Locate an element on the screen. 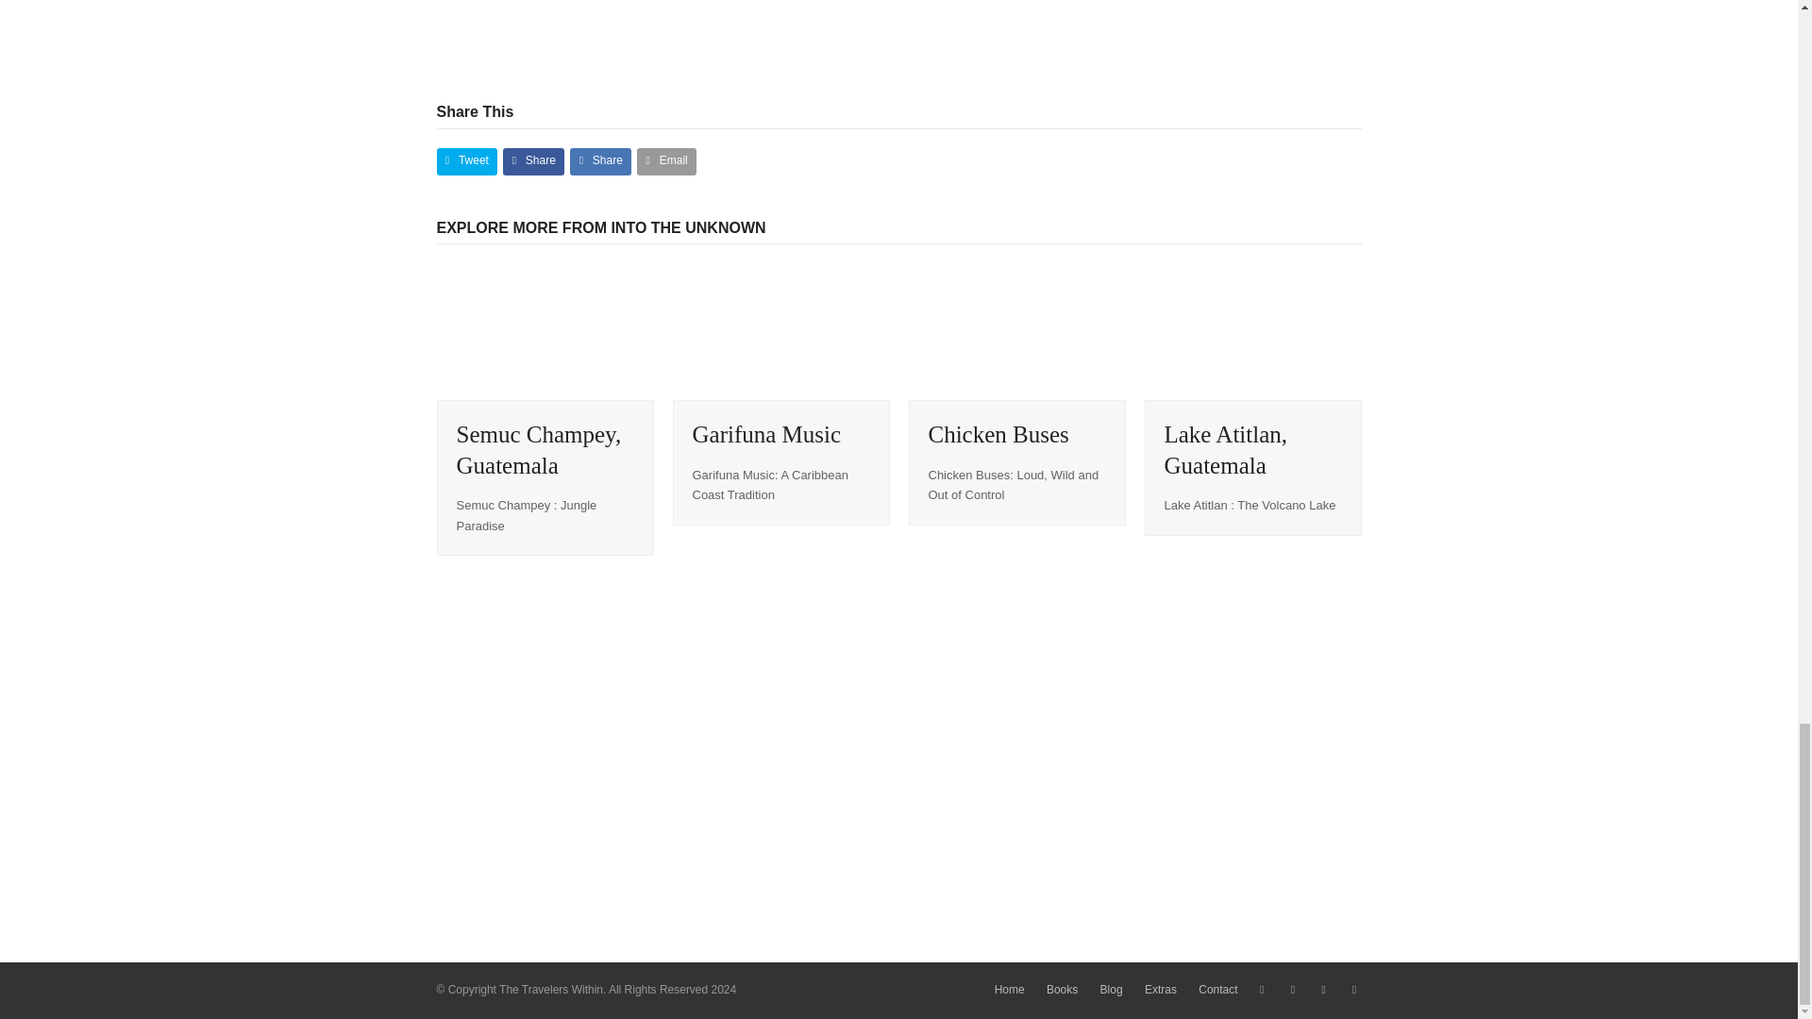 This screenshot has width=1812, height=1019. Chicken Buses is located at coordinates (1015, 330).